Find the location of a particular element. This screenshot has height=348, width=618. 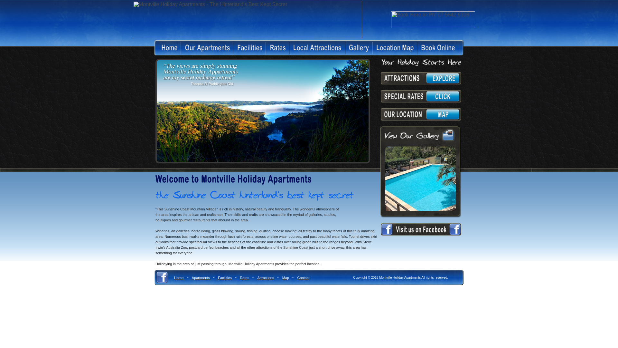

Map is located at coordinates (286, 277).